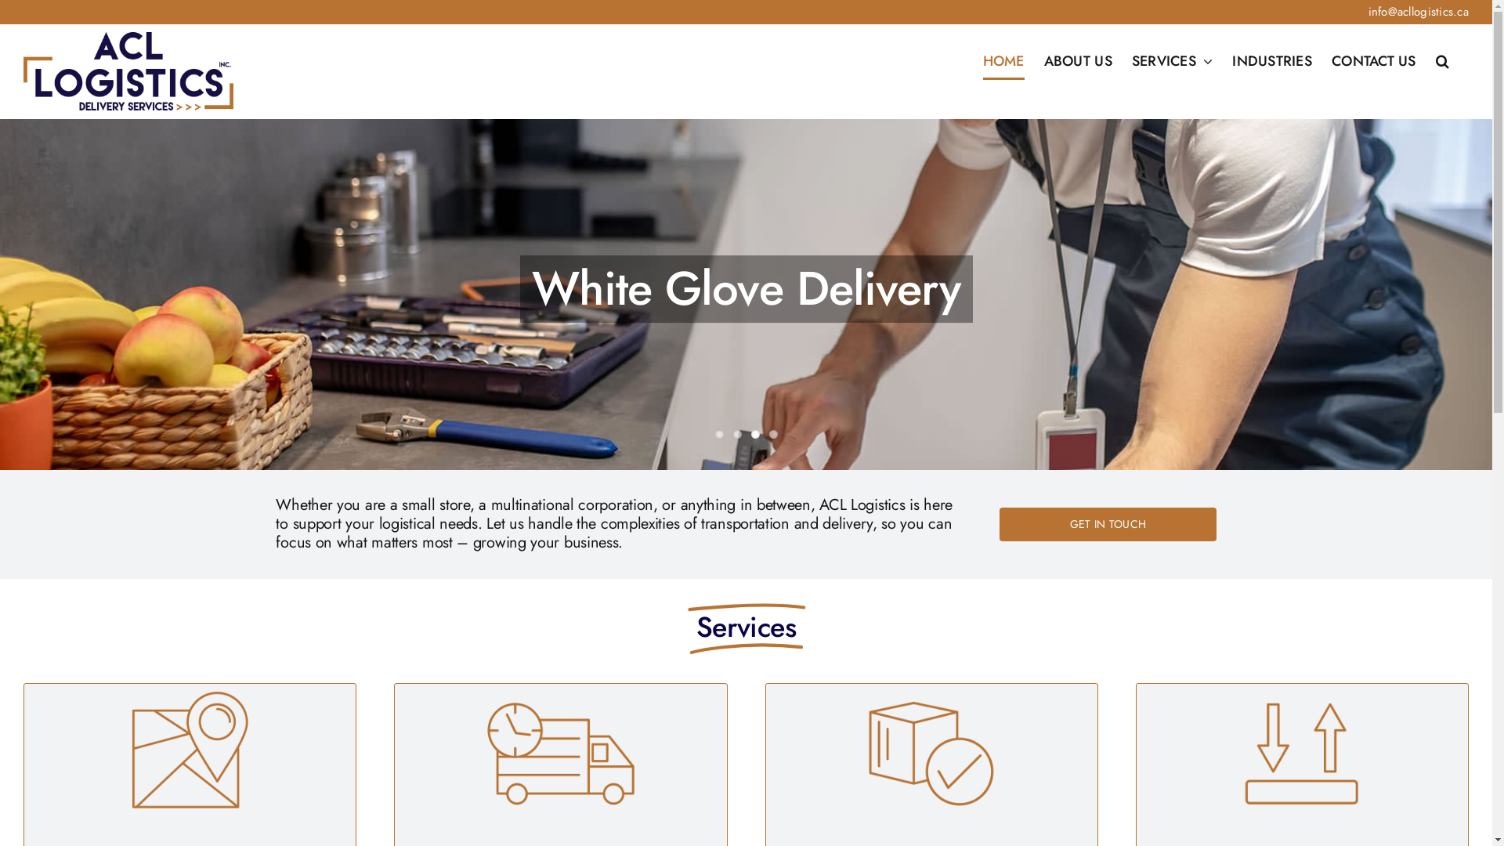 The height and width of the screenshot is (846, 1504). Describe the element at coordinates (1078, 61) in the screenshot. I see `ABOUT US` at that location.